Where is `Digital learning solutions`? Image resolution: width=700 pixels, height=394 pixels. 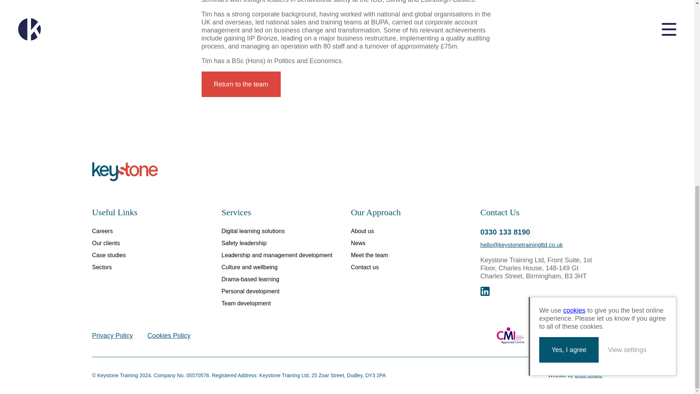
Digital learning solutions is located at coordinates (253, 231).